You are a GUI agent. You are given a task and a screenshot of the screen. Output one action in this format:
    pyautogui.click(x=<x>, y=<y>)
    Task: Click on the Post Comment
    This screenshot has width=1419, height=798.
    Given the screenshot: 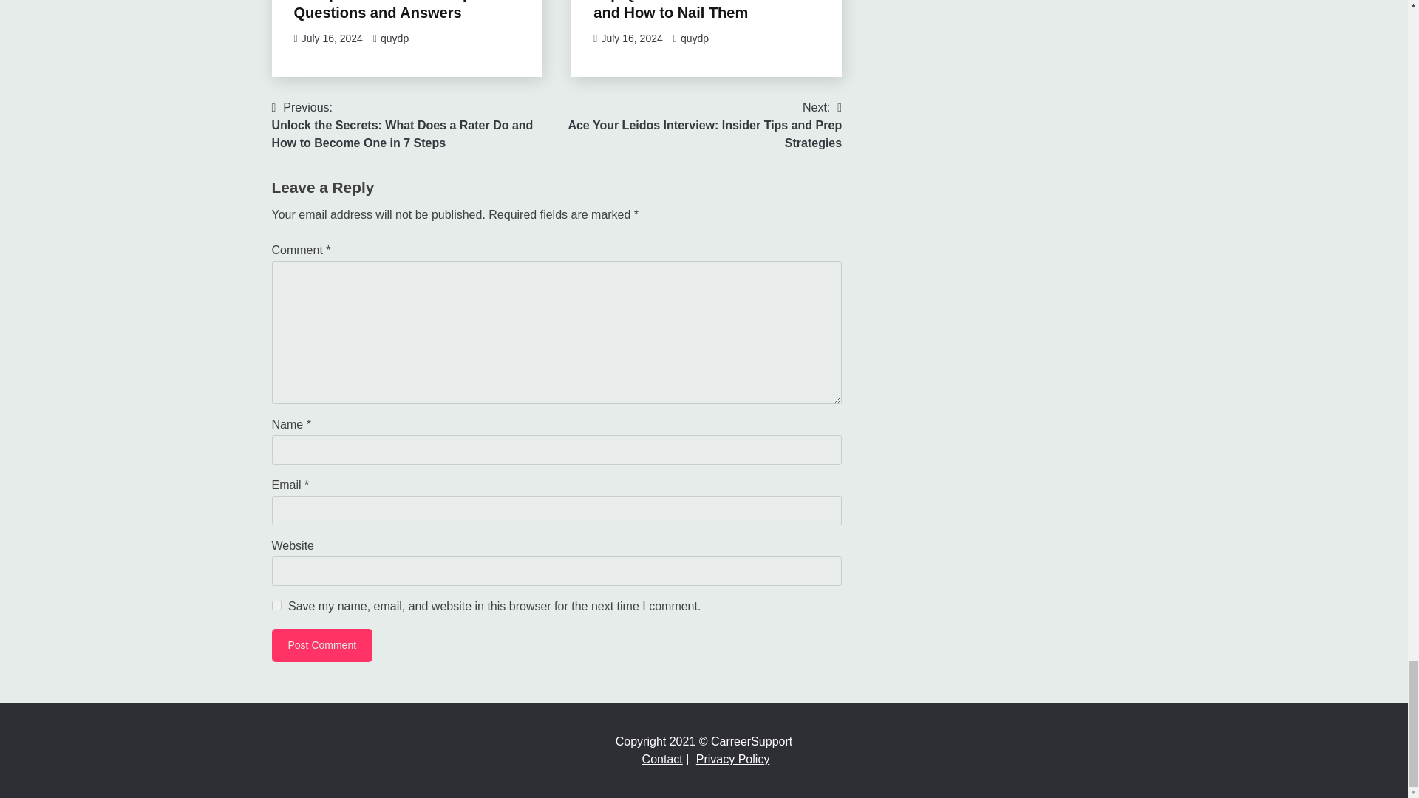 What is the action you would take?
    pyautogui.click(x=322, y=646)
    